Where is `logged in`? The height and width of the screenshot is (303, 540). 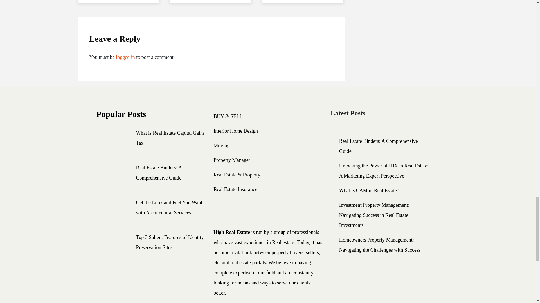
logged in is located at coordinates (125, 57).